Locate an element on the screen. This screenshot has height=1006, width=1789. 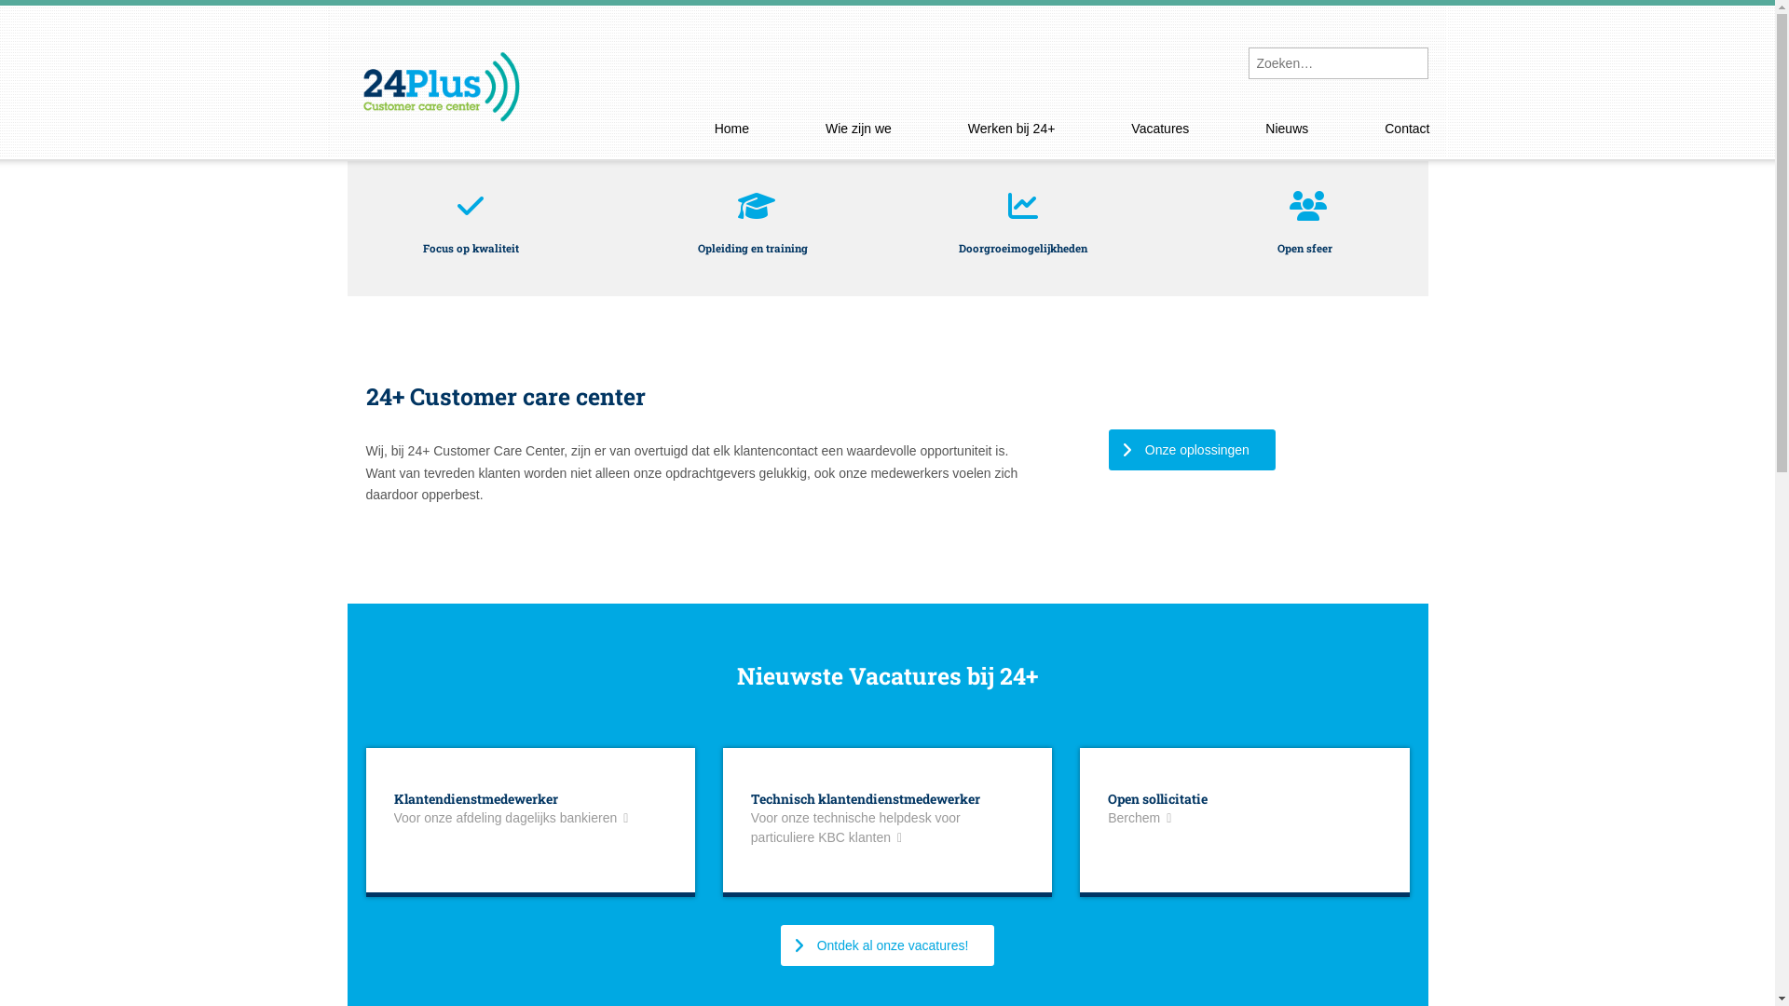
24+ is located at coordinates (440, 71).